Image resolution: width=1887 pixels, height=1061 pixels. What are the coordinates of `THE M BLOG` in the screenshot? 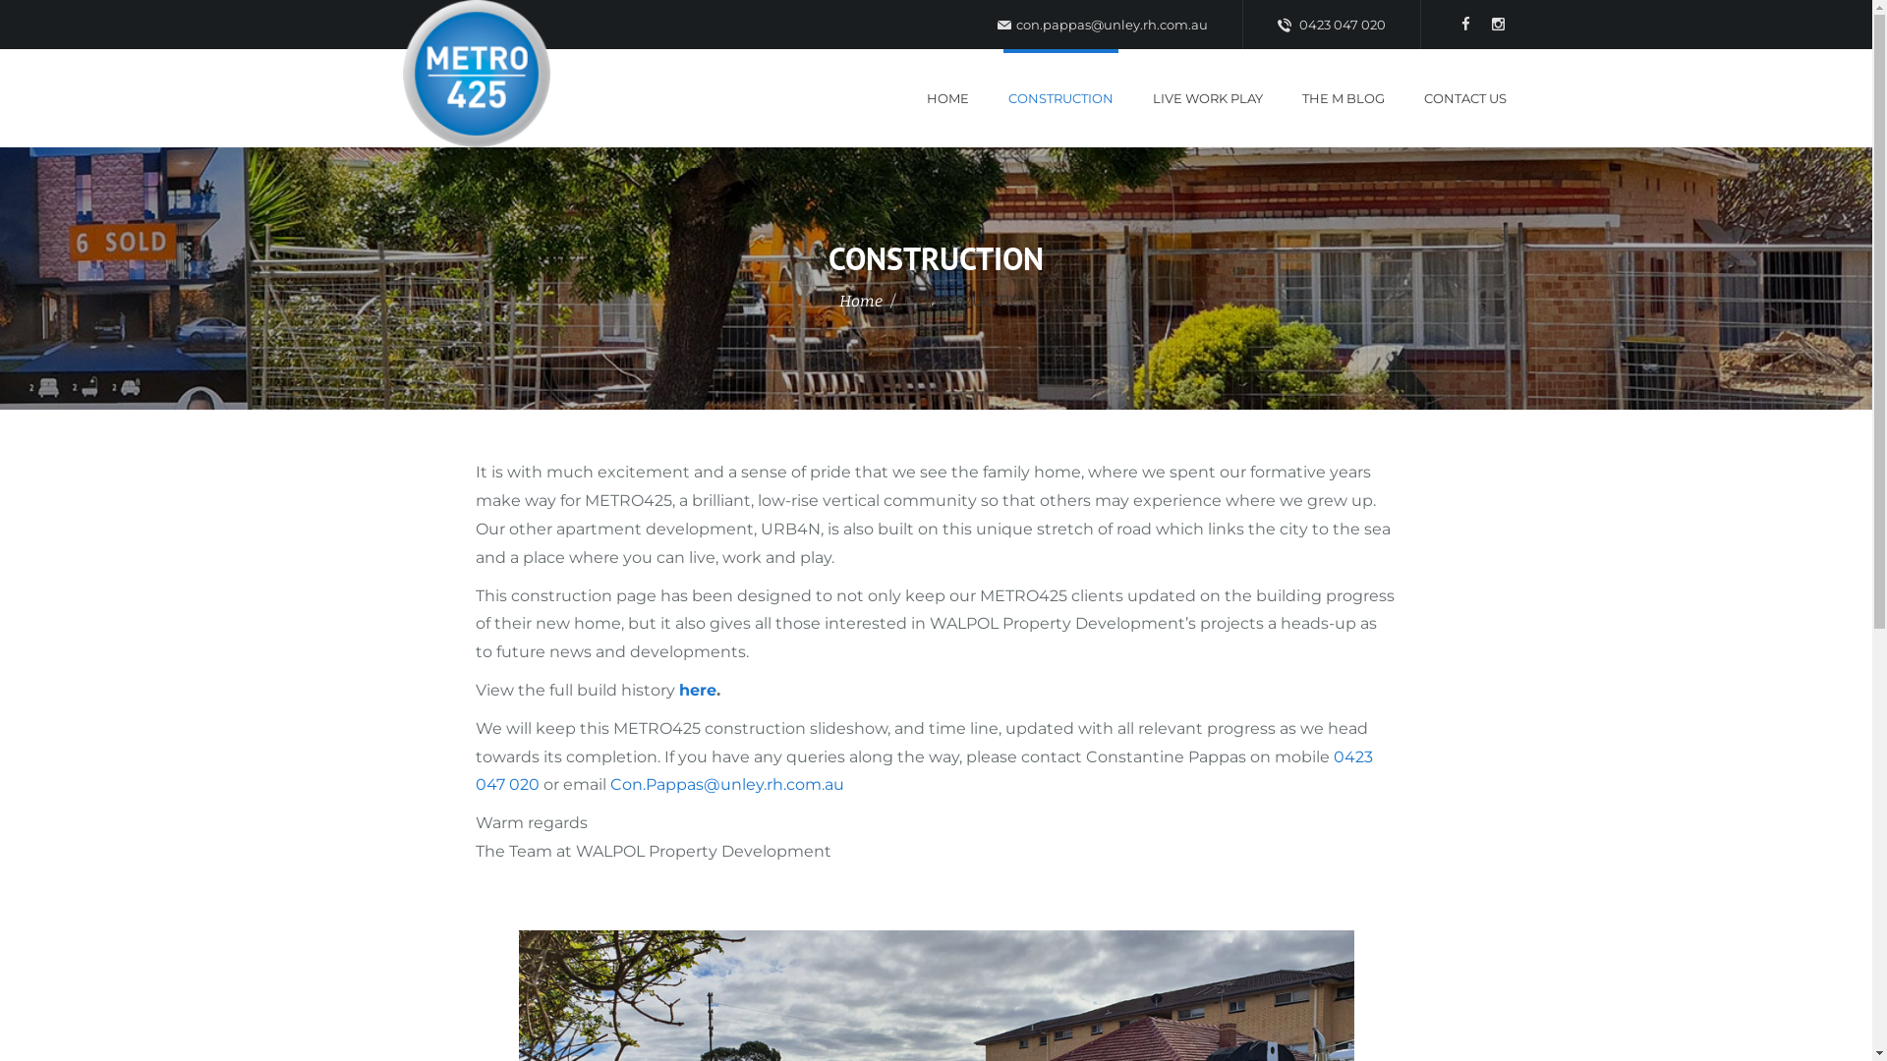 It's located at (1344, 98).